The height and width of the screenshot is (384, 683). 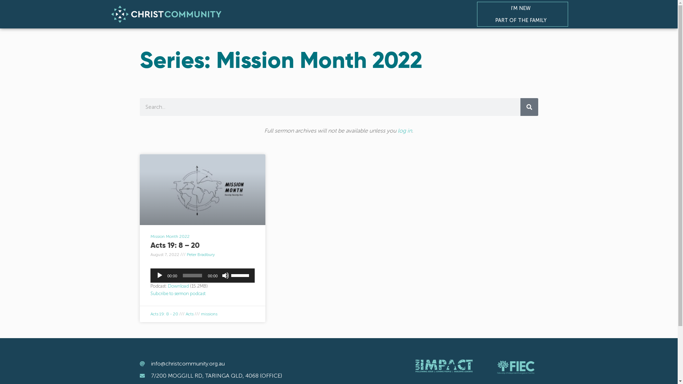 What do you see at coordinates (330, 107) in the screenshot?
I see `Search` at bounding box center [330, 107].